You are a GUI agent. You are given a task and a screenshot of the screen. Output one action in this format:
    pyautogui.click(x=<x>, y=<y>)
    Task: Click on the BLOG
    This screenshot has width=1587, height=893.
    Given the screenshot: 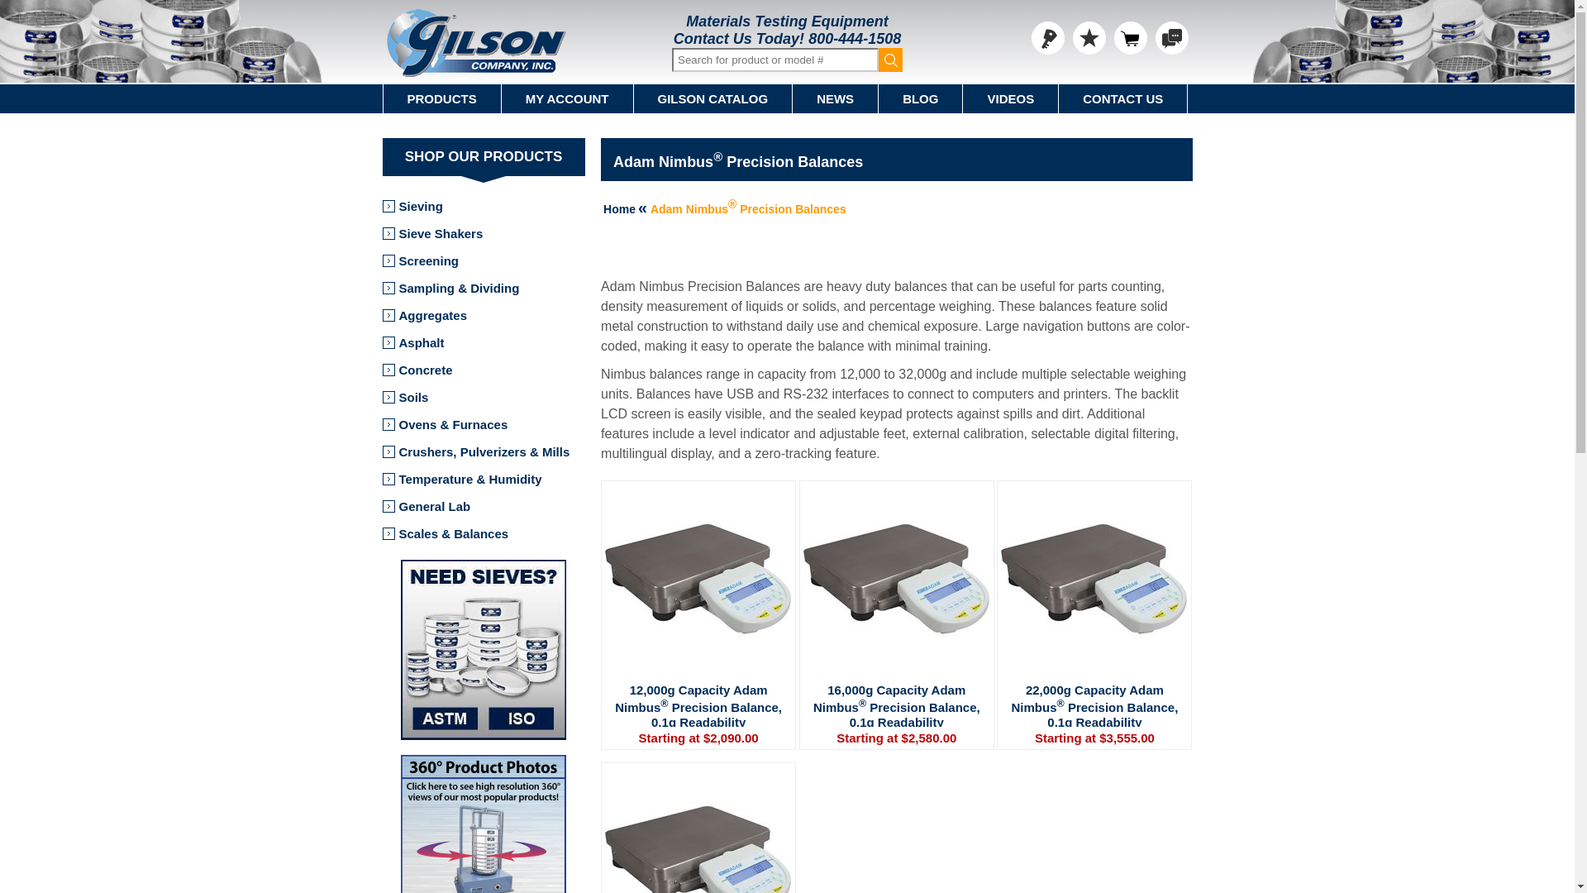 What is the action you would take?
    pyautogui.click(x=921, y=98)
    